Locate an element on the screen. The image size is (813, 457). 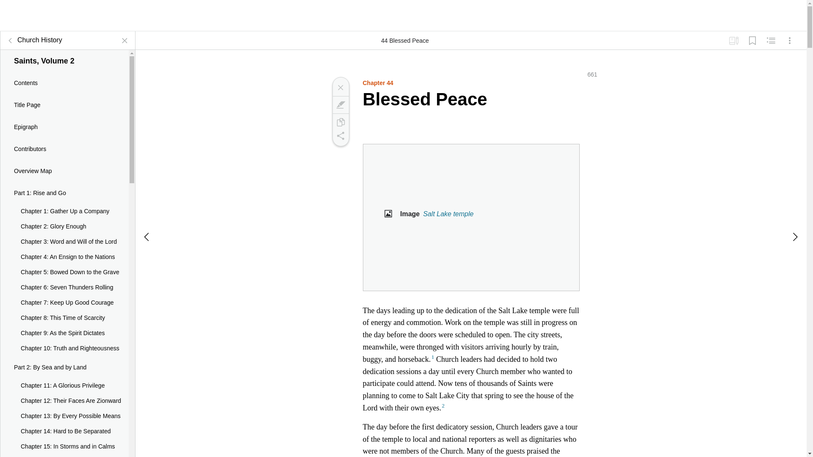
Chapter 10: Truth and Righteousness is located at coordinates (64, 349).